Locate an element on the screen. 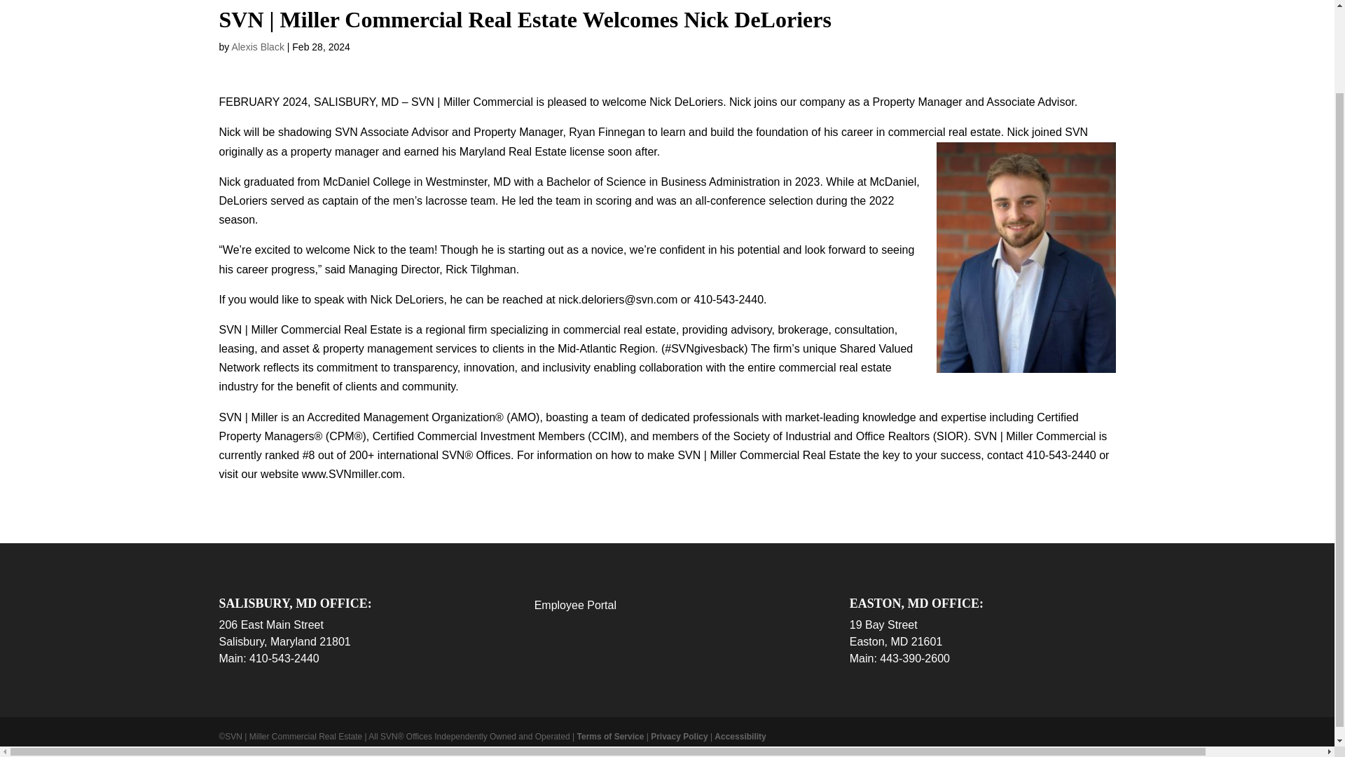 The image size is (1345, 757). Accessibility is located at coordinates (740, 737).